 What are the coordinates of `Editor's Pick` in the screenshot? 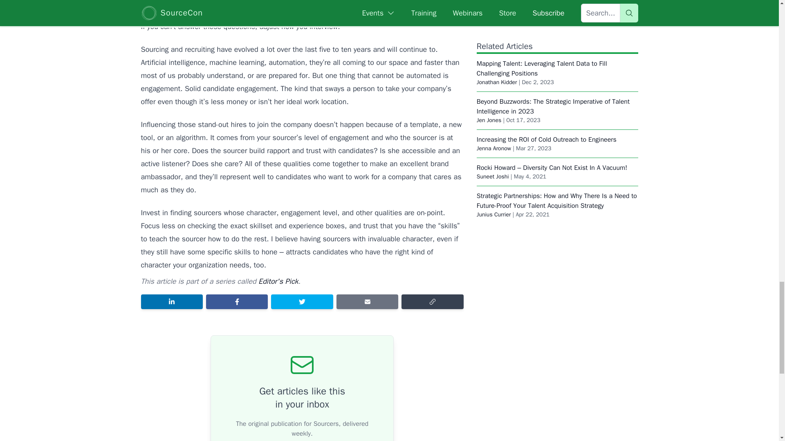 It's located at (278, 281).